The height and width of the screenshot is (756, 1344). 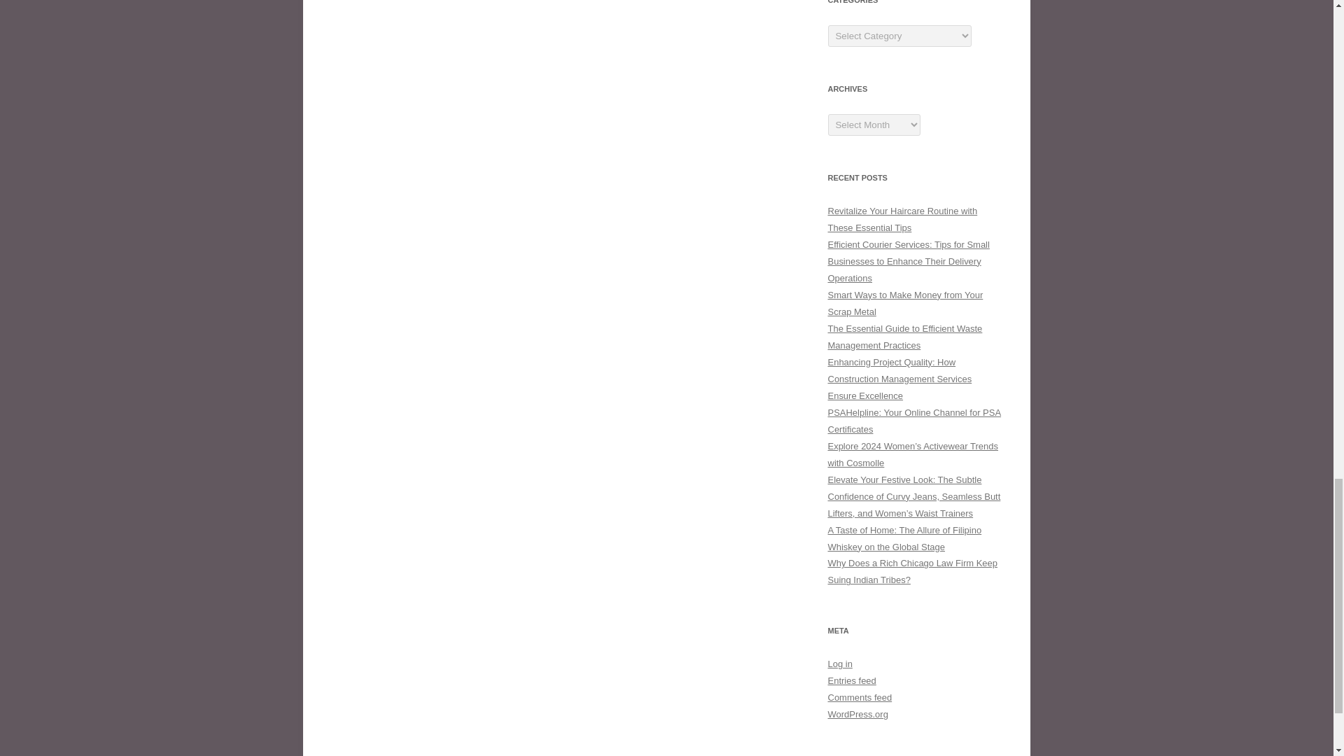 What do you see at coordinates (904, 337) in the screenshot?
I see `The Essential Guide to Efficient Waste Management Practices` at bounding box center [904, 337].